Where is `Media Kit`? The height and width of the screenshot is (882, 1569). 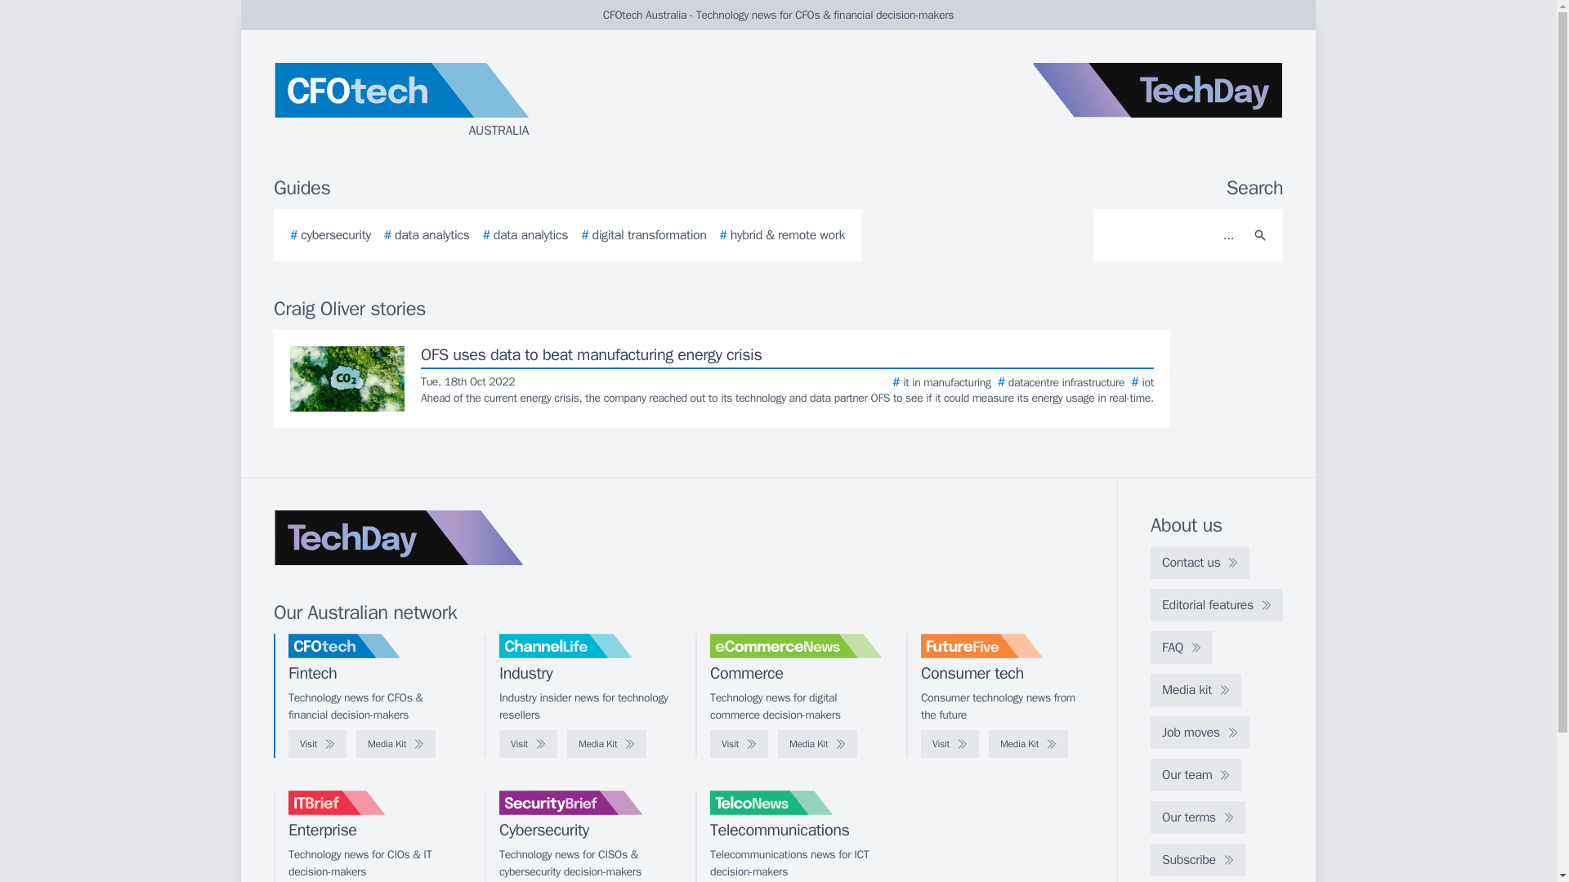
Media Kit is located at coordinates (1028, 743).